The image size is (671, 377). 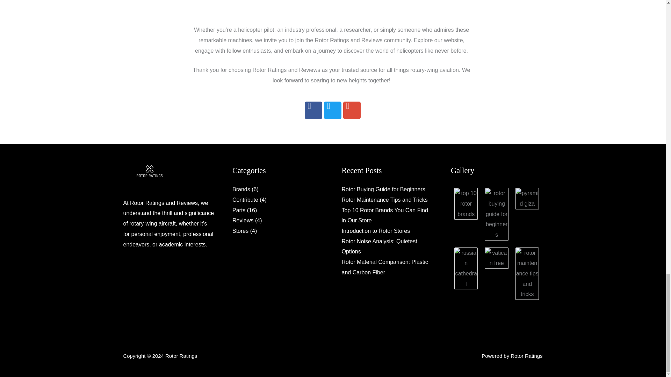 I want to click on Contribute, so click(x=245, y=200).